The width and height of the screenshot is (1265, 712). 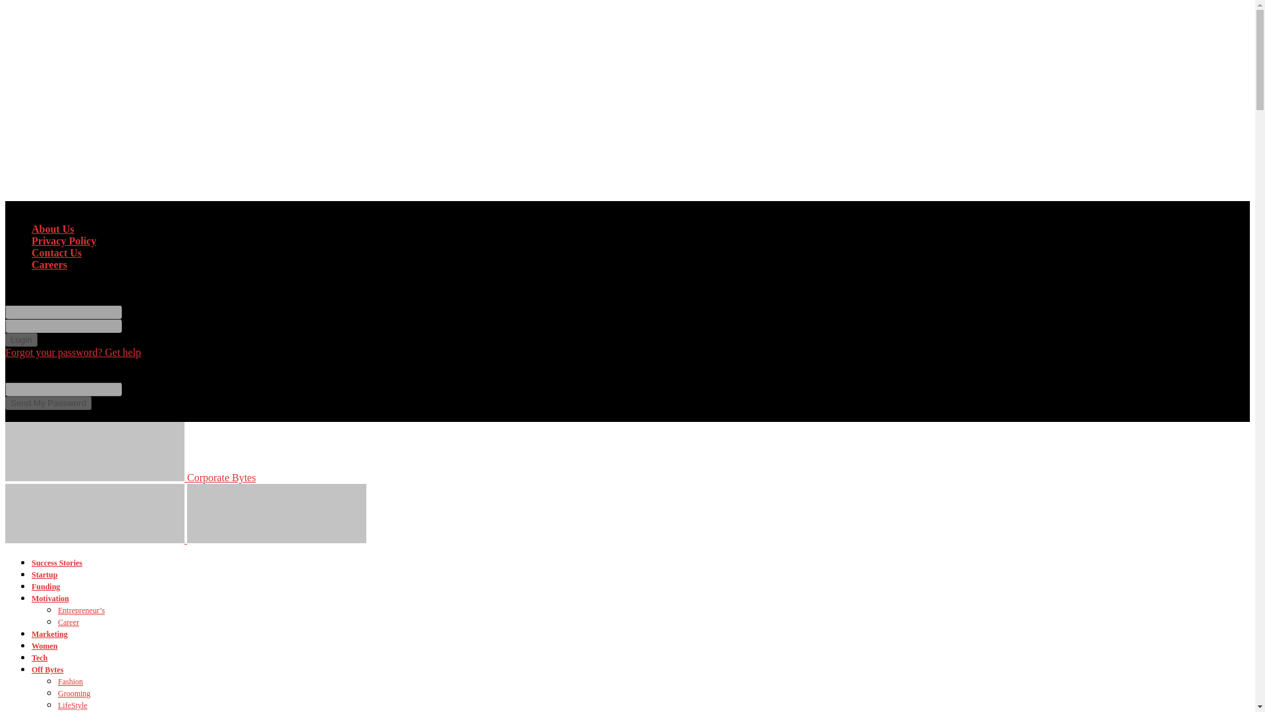 I want to click on Startup, so click(x=44, y=575).